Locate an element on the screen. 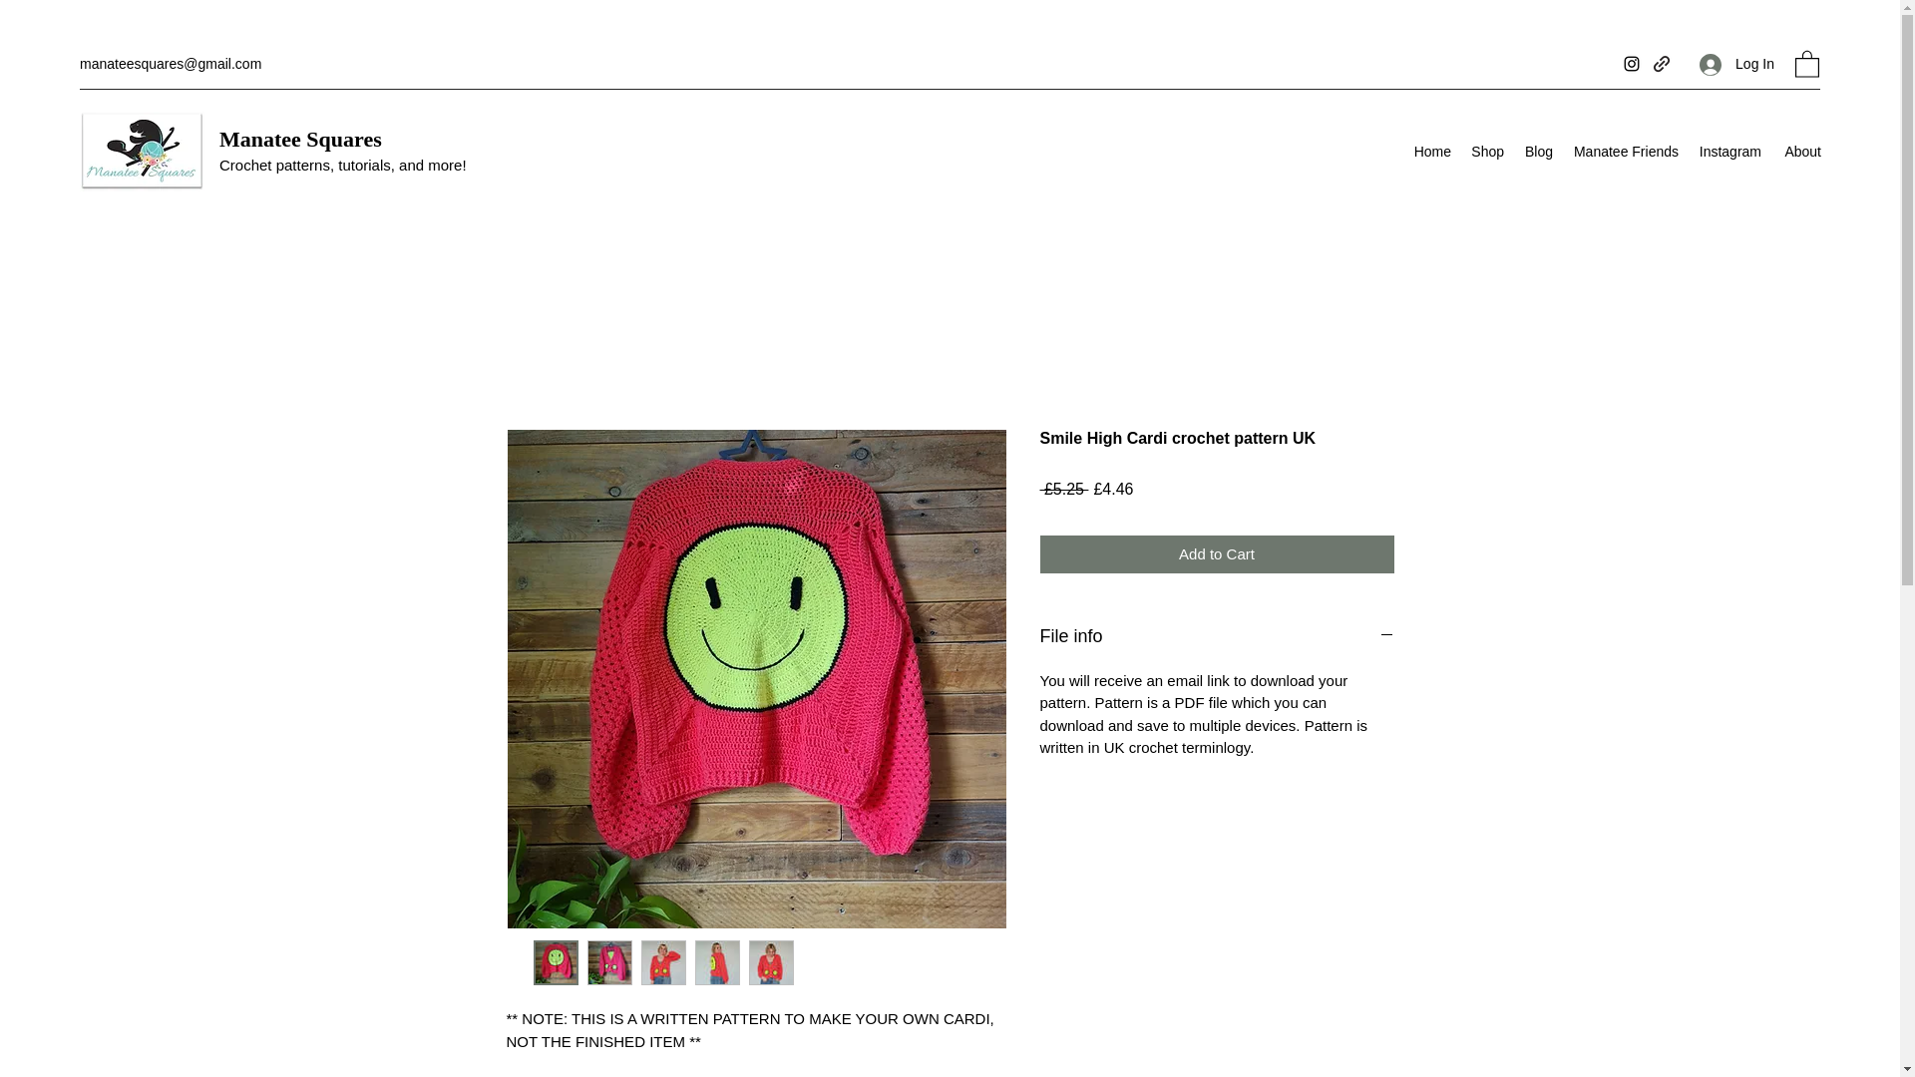 This screenshot has height=1077, width=1915. Shop is located at coordinates (1487, 152).